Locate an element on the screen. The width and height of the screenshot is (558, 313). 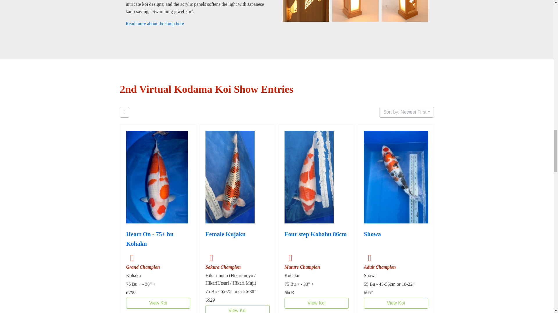
Female Kujaku is located at coordinates (225, 240).